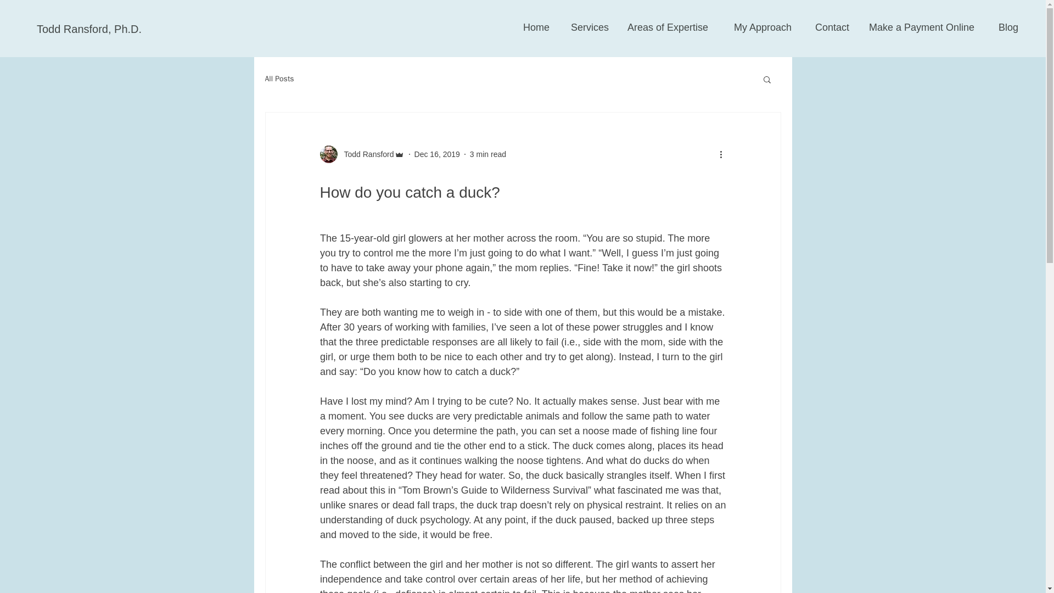  I want to click on Make a Payment Online, so click(917, 27).